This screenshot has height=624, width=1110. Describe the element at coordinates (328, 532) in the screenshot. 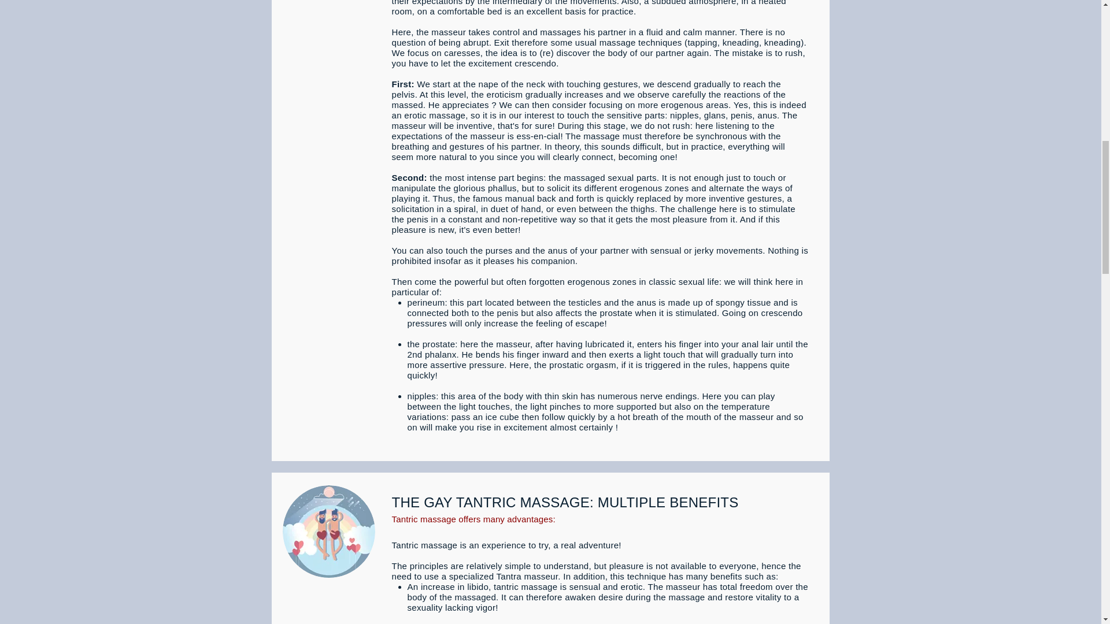

I see `Tantric Gay Massage Brussels` at that location.